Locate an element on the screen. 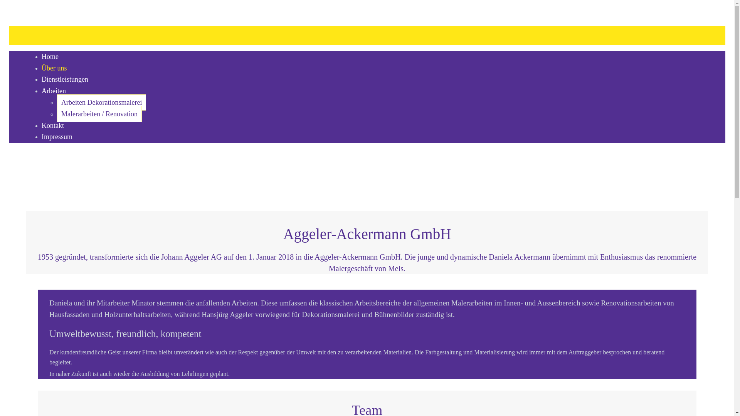  Impressum is located at coordinates (57, 136).